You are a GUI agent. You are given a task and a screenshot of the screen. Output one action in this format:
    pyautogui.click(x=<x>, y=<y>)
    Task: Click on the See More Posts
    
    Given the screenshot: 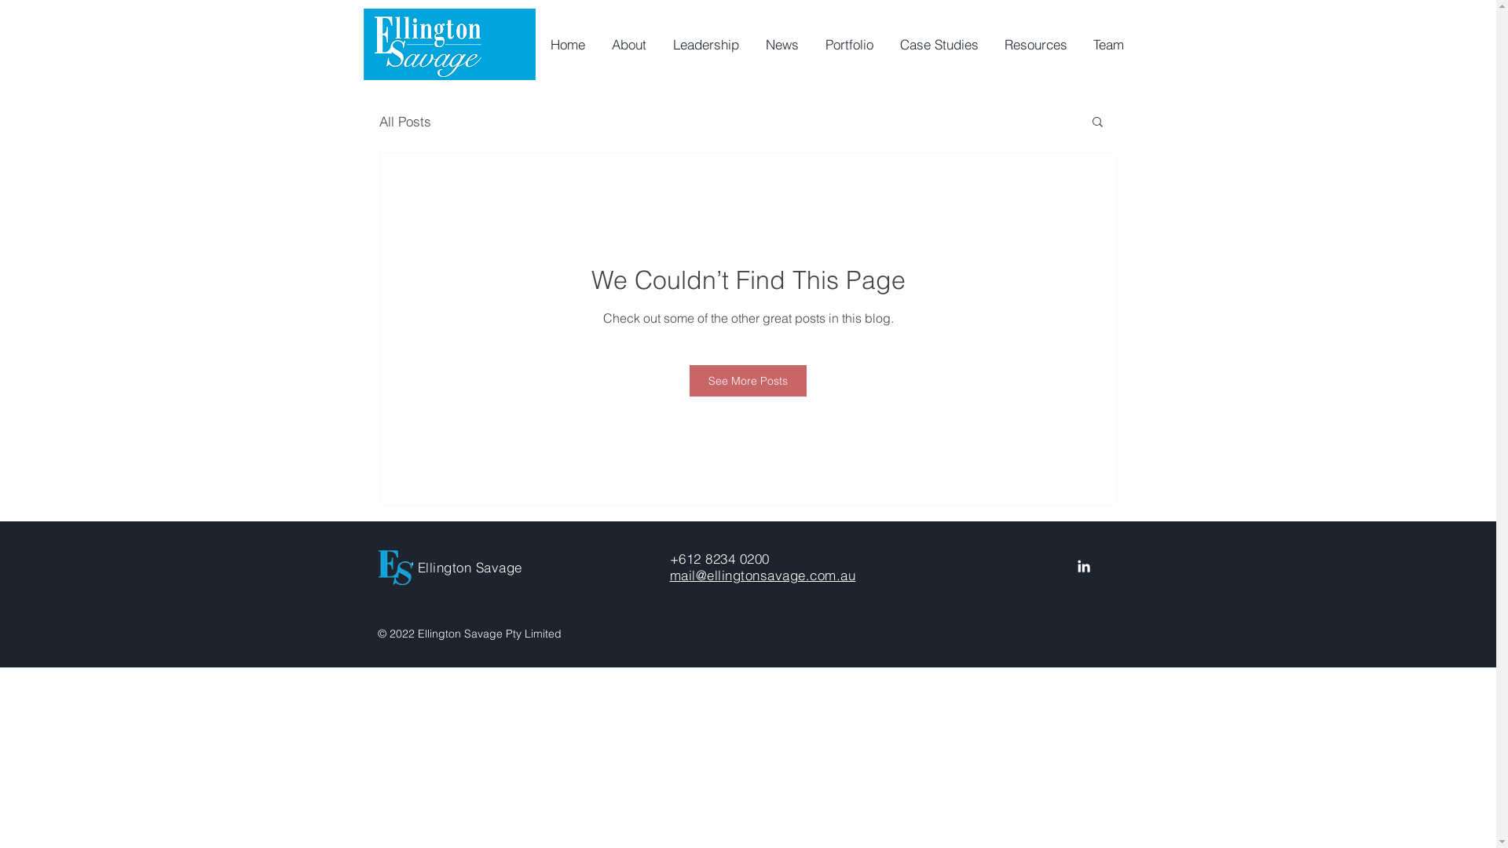 What is the action you would take?
    pyautogui.click(x=748, y=381)
    